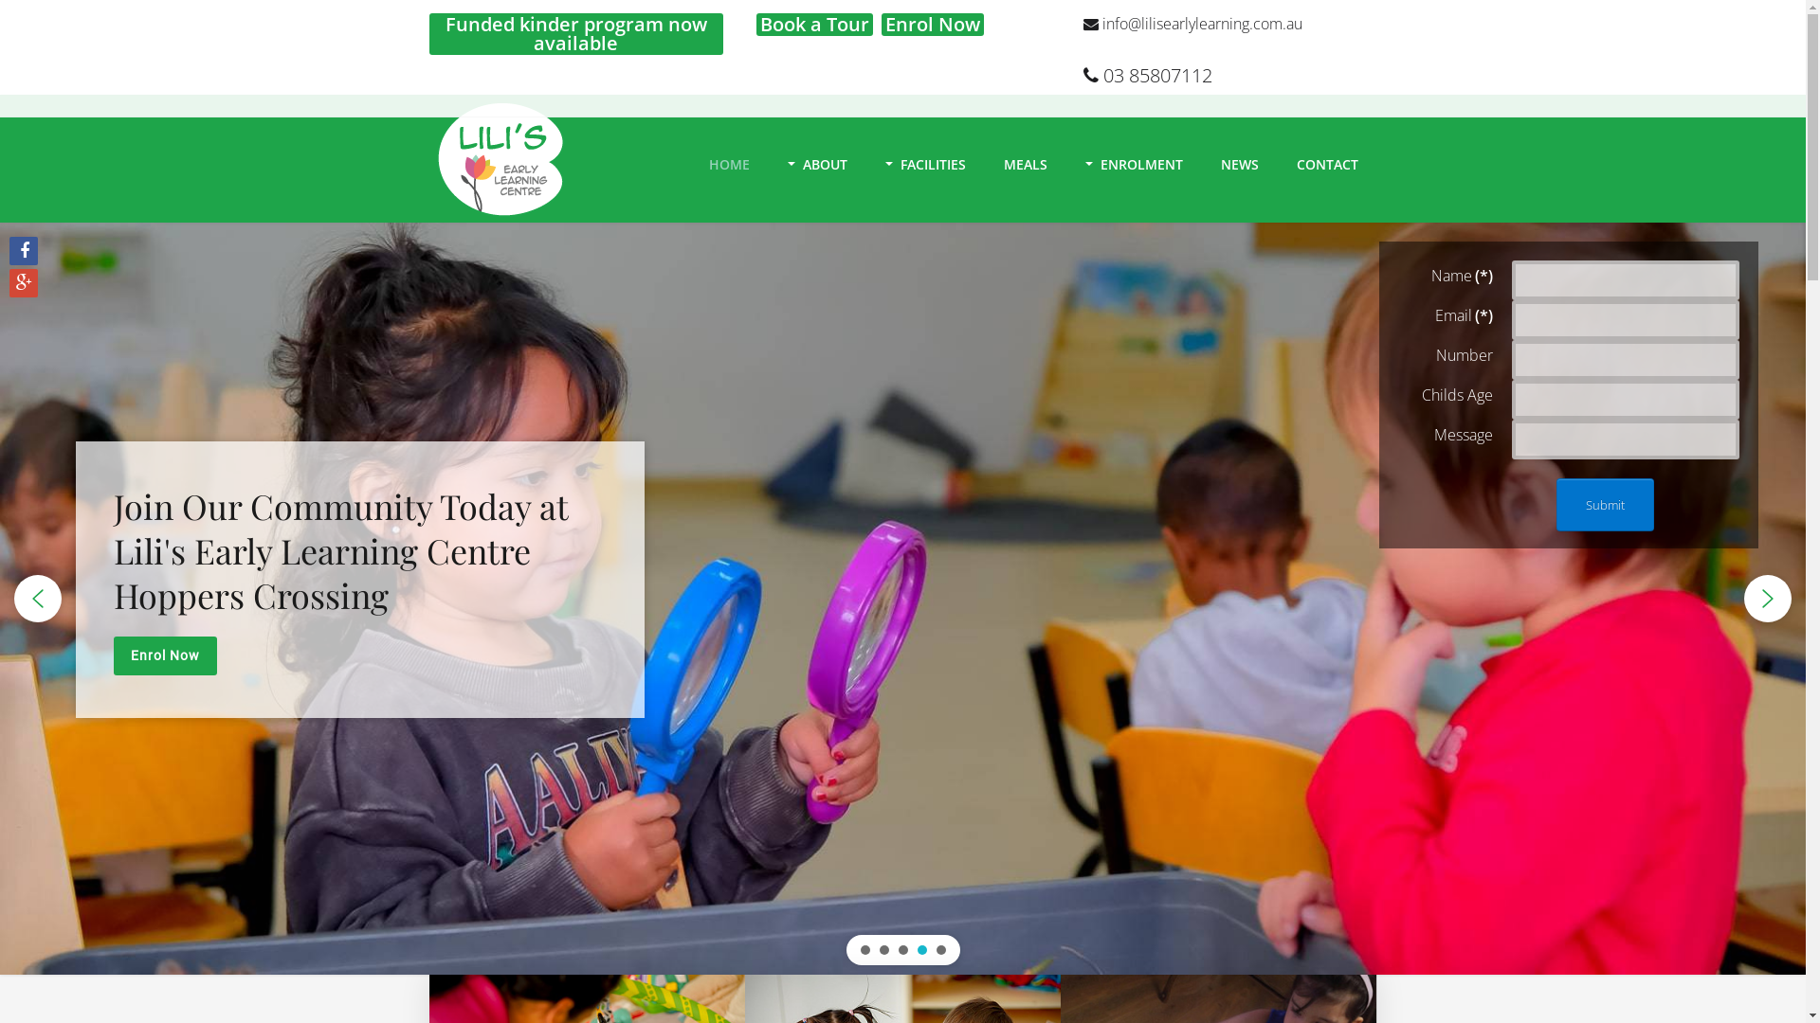  I want to click on info@lilisearlylearning.com.au, so click(1192, 24).